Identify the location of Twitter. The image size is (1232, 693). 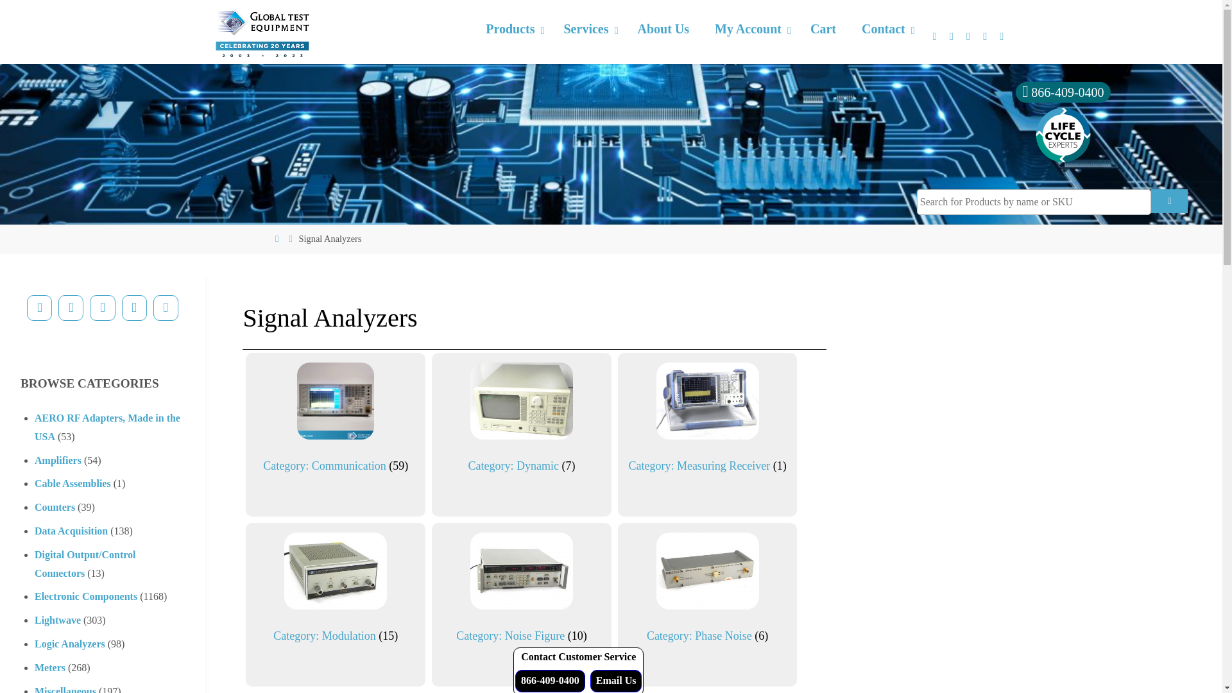
(71, 308).